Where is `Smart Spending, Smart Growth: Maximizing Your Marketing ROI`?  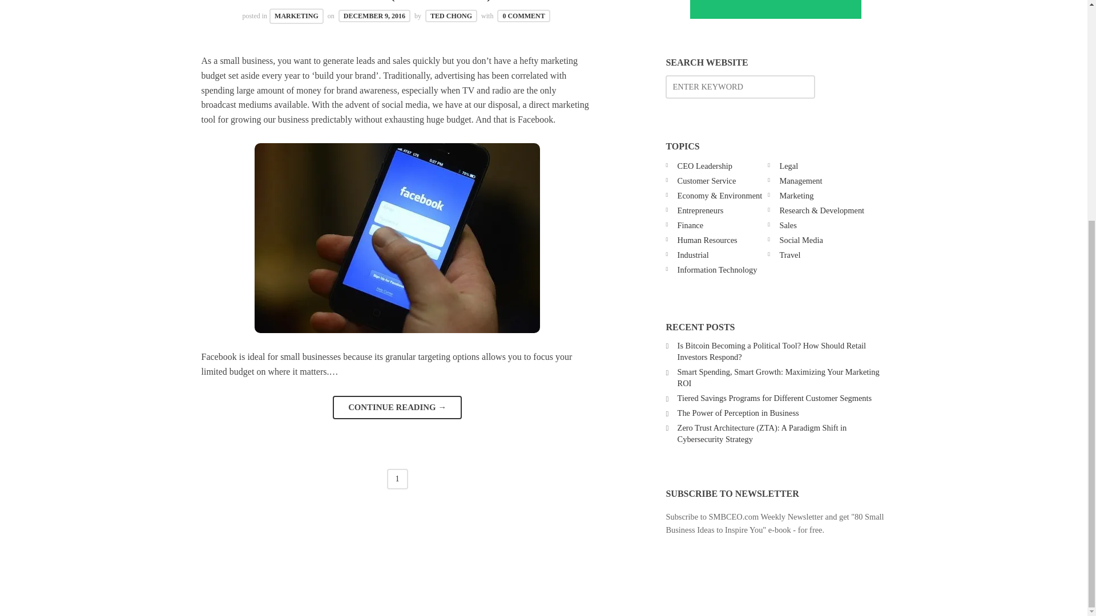 Smart Spending, Smart Growth: Maximizing Your Marketing ROI is located at coordinates (779, 378).